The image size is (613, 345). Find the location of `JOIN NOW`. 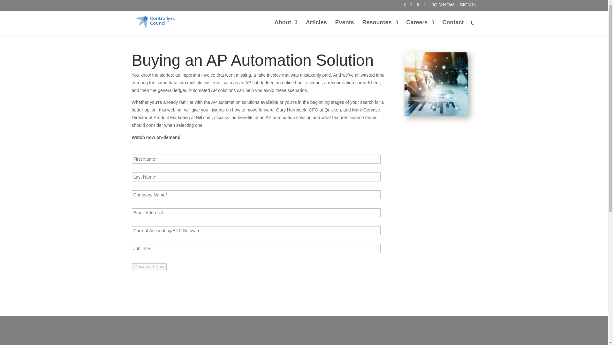

JOIN NOW is located at coordinates (443, 6).